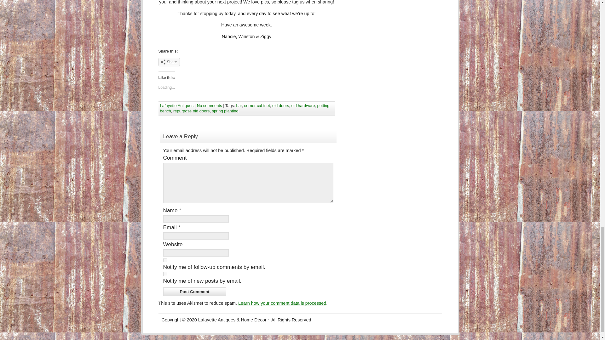 This screenshot has height=340, width=605. Describe the element at coordinates (165, 260) in the screenshot. I see `subscribe` at that location.